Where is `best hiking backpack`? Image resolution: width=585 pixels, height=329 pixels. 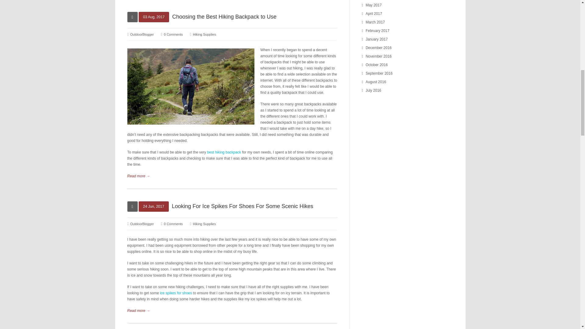 best hiking backpack is located at coordinates (191, 87).